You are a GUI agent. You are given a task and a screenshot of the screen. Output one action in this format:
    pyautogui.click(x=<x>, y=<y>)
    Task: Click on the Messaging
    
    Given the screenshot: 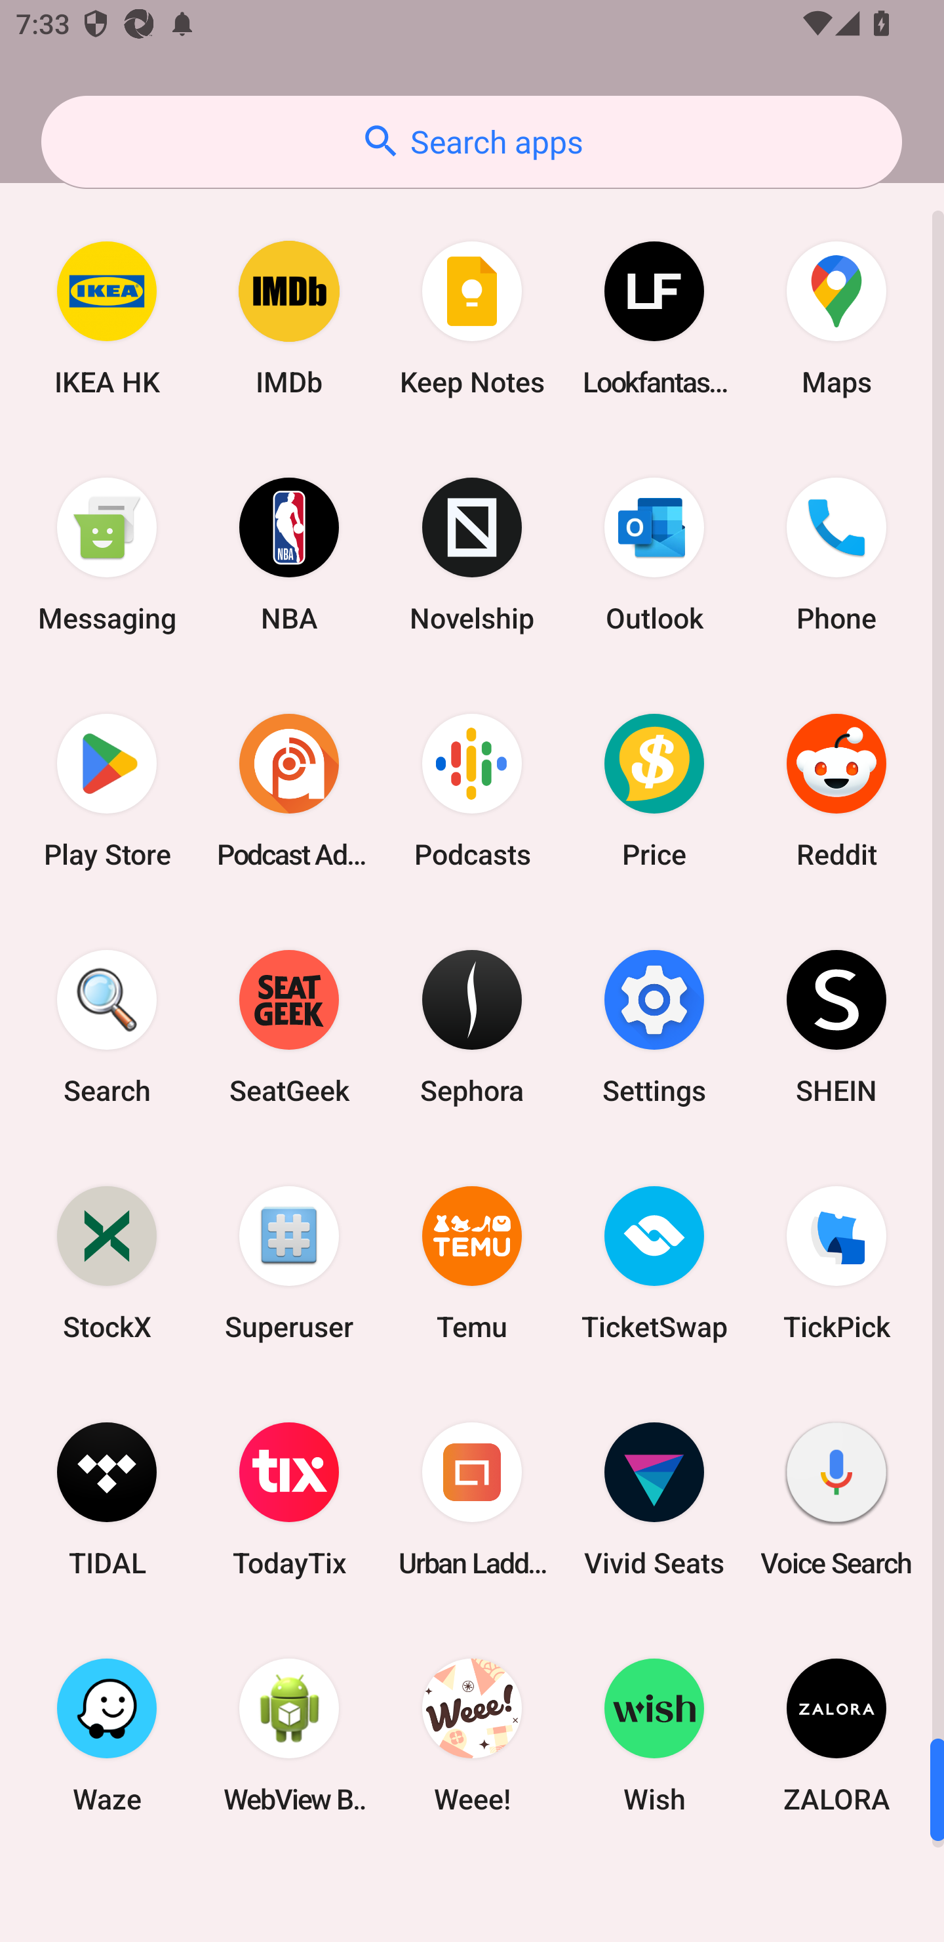 What is the action you would take?
    pyautogui.click(x=107, y=554)
    